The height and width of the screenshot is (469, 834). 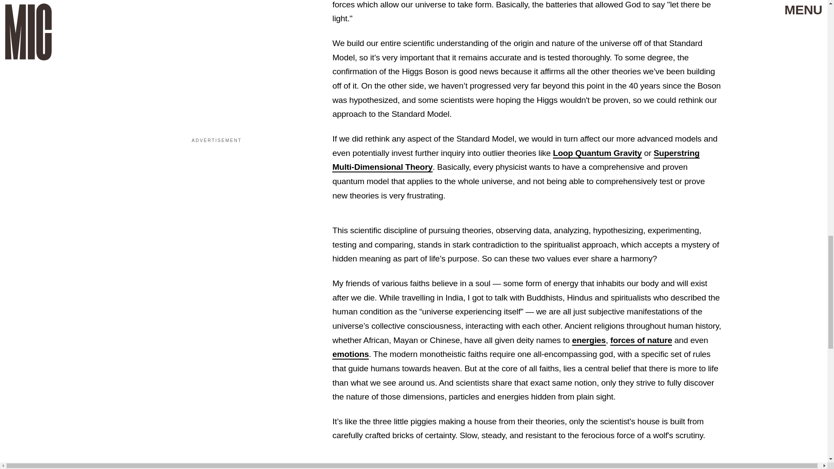 What do you see at coordinates (589, 340) in the screenshot?
I see `energies` at bounding box center [589, 340].